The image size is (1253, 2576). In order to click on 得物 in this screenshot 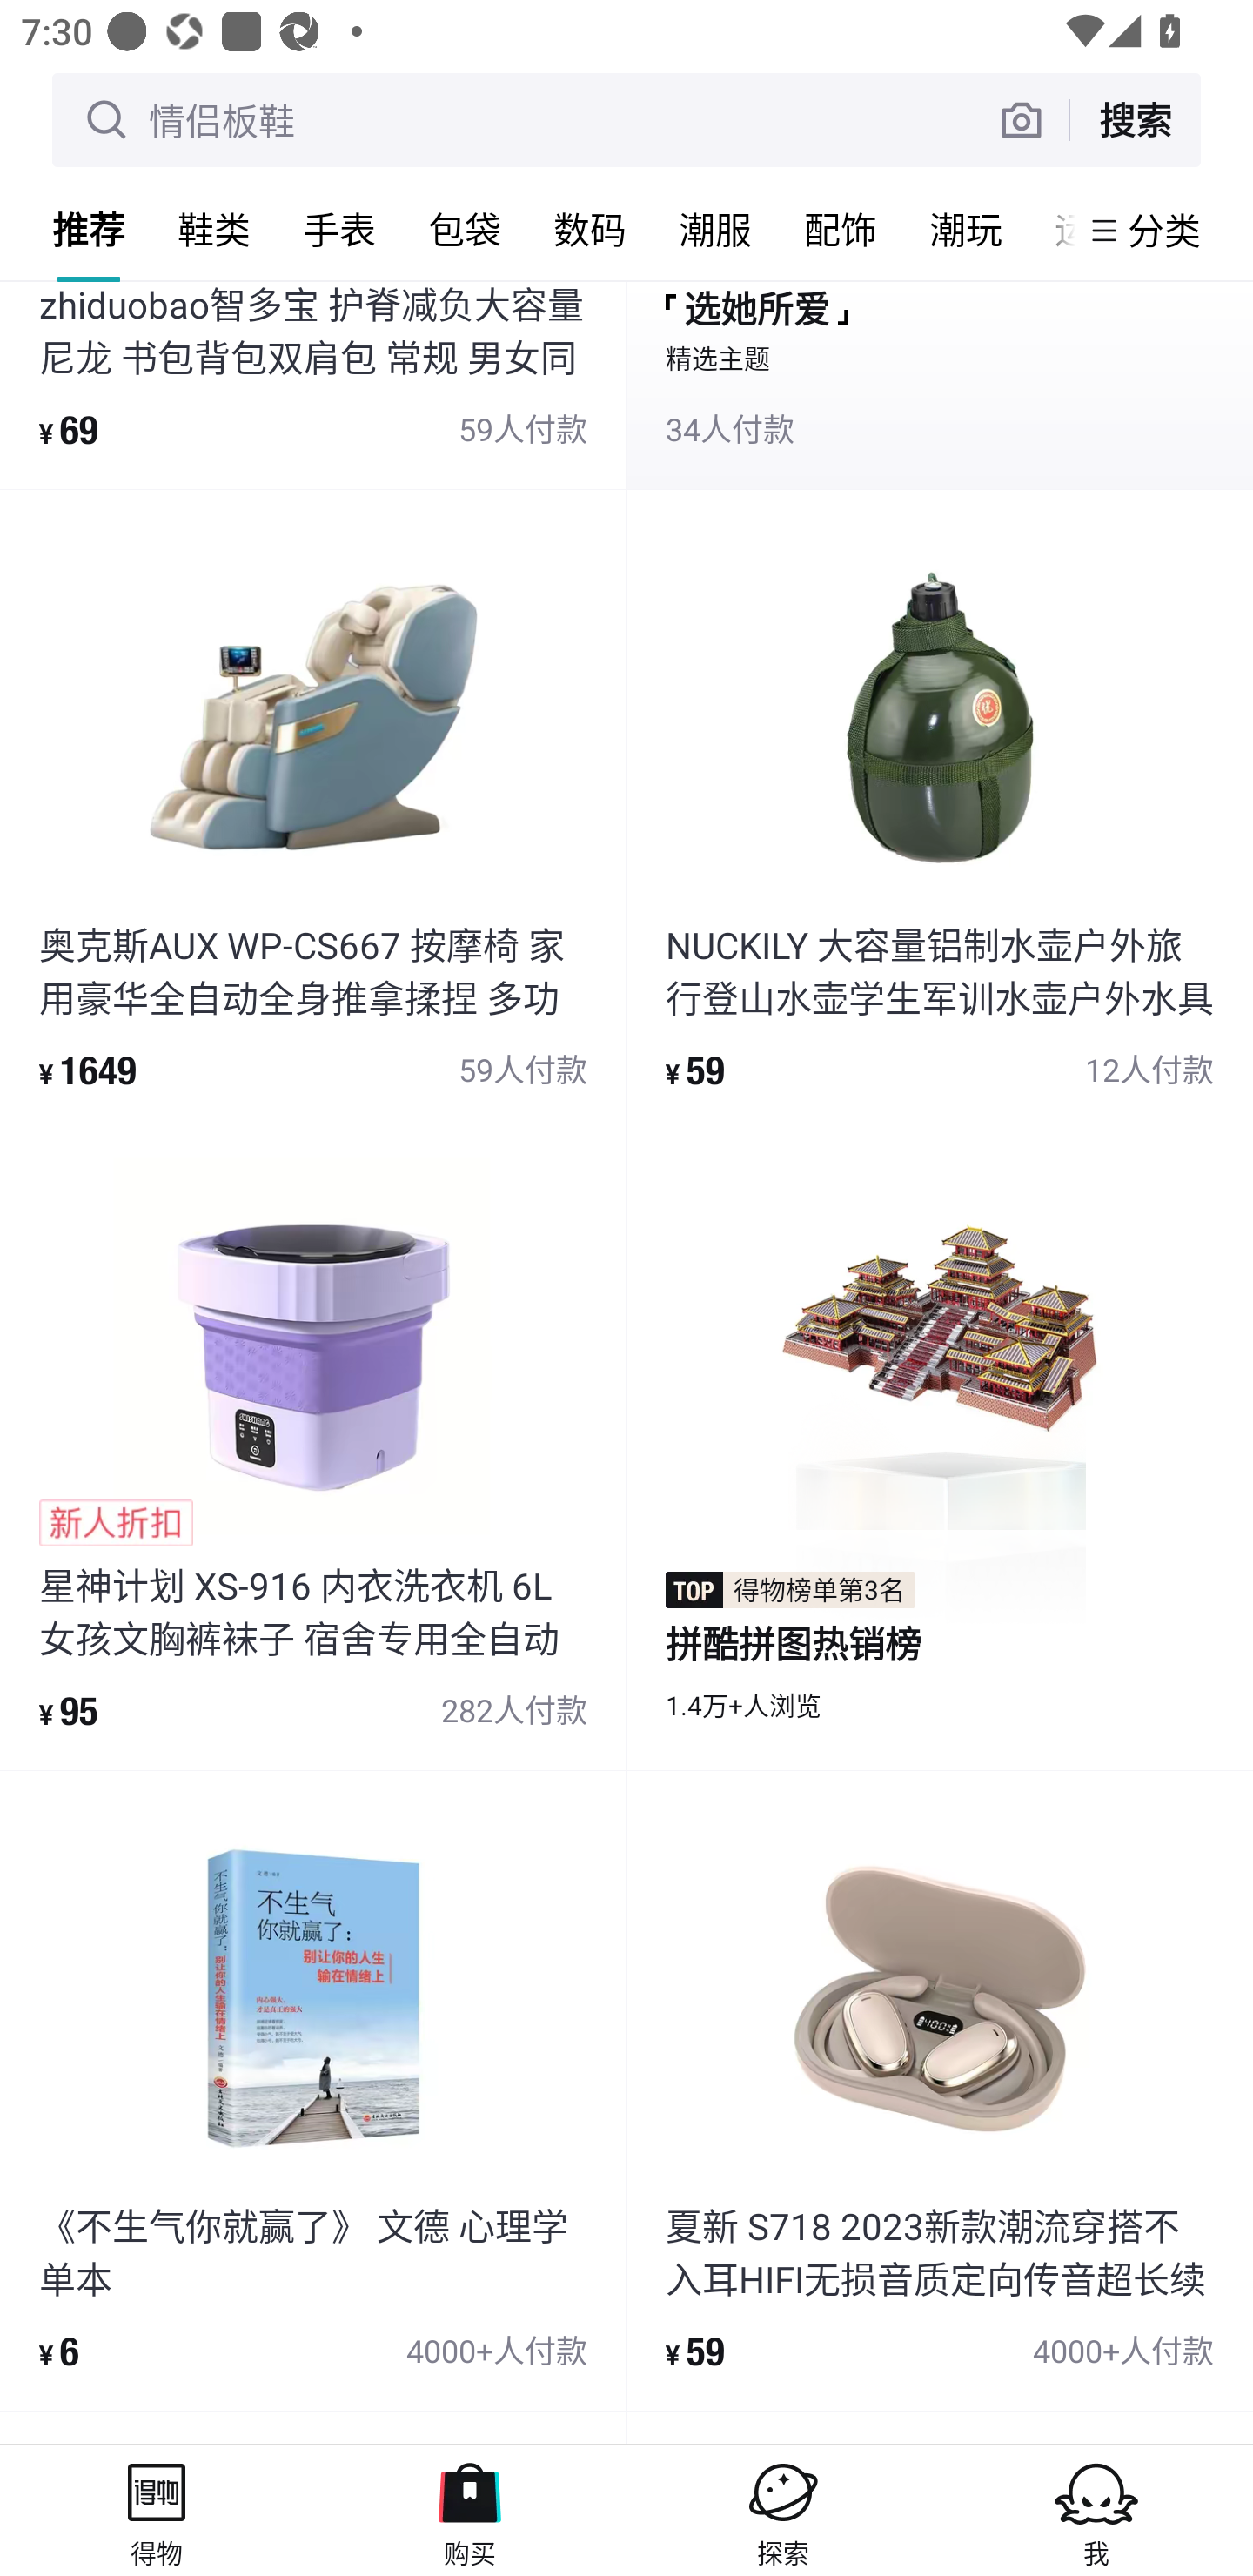, I will do `click(157, 2510)`.